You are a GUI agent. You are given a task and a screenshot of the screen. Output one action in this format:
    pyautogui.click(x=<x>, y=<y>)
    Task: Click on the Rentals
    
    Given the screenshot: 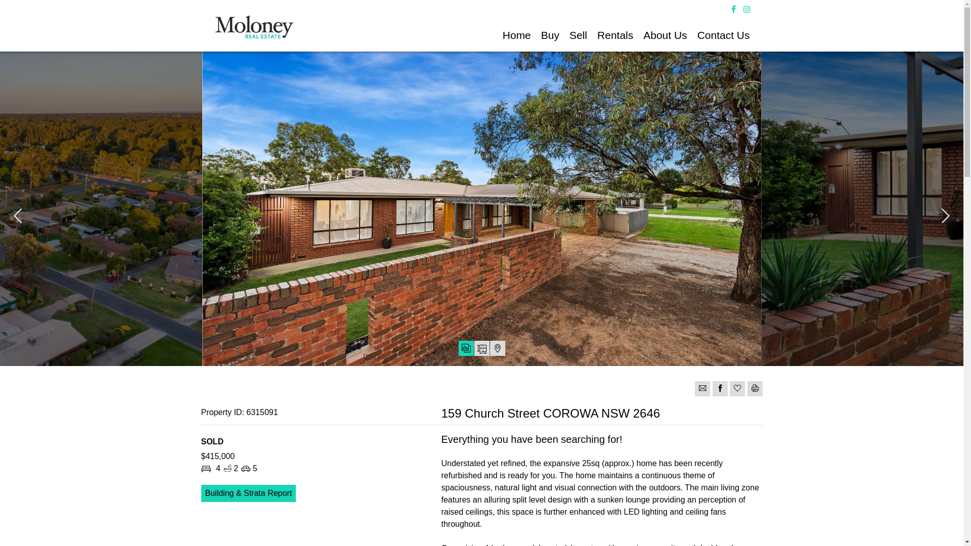 What is the action you would take?
    pyautogui.click(x=615, y=35)
    